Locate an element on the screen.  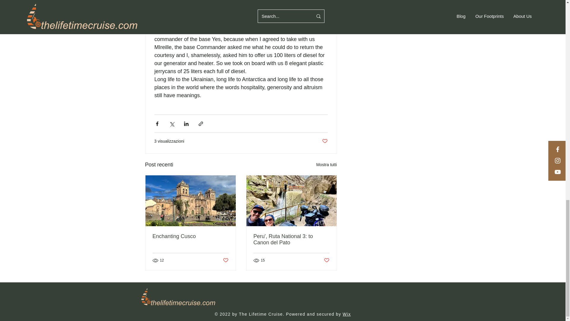
Enchanting Cusco is located at coordinates (191, 236).